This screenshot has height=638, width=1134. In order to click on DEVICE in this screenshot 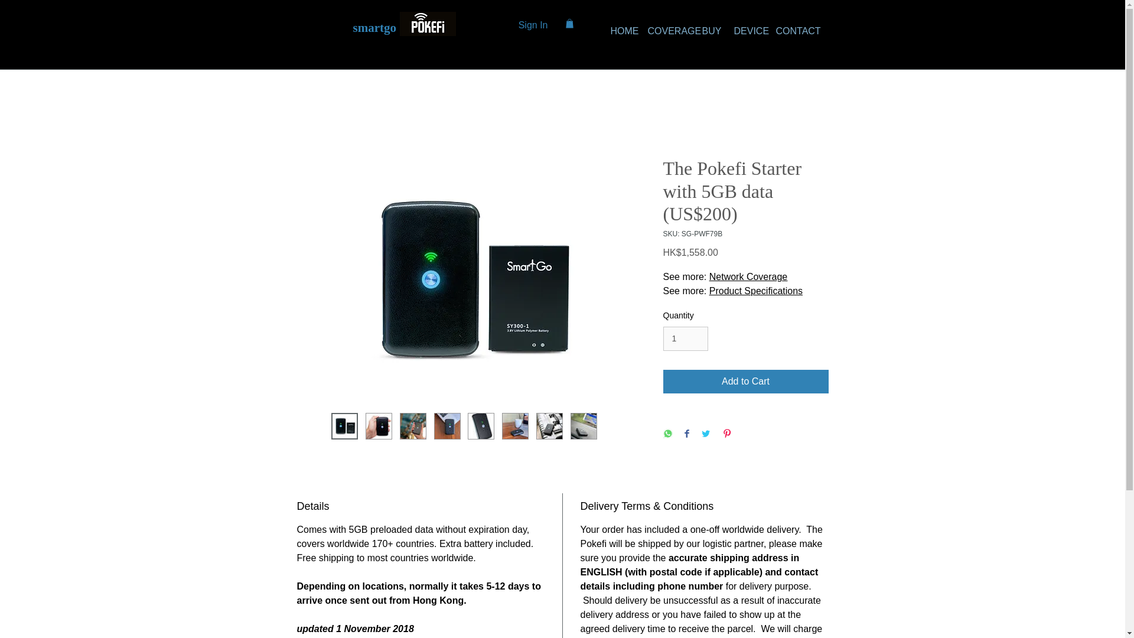, I will do `click(747, 31)`.